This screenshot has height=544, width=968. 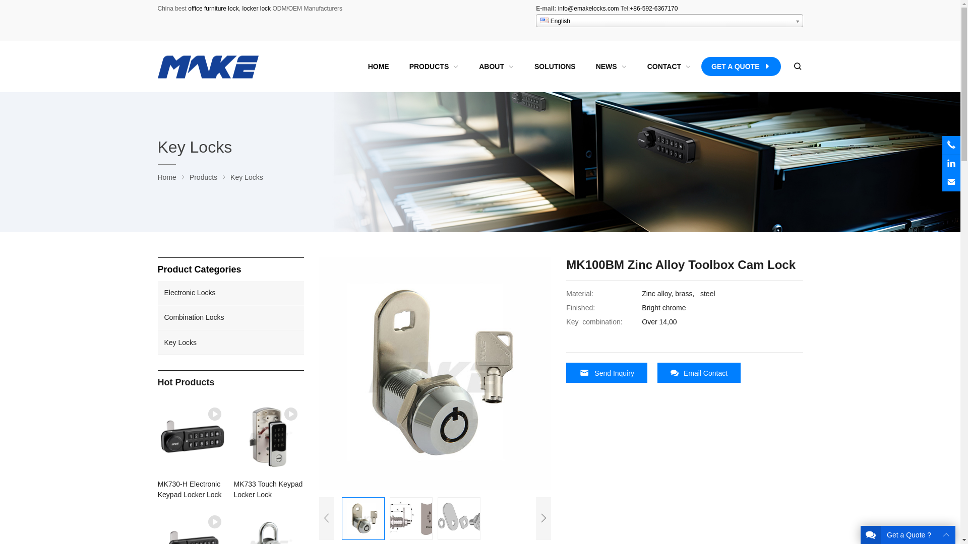 What do you see at coordinates (611, 66) in the screenshot?
I see `NEWS` at bounding box center [611, 66].